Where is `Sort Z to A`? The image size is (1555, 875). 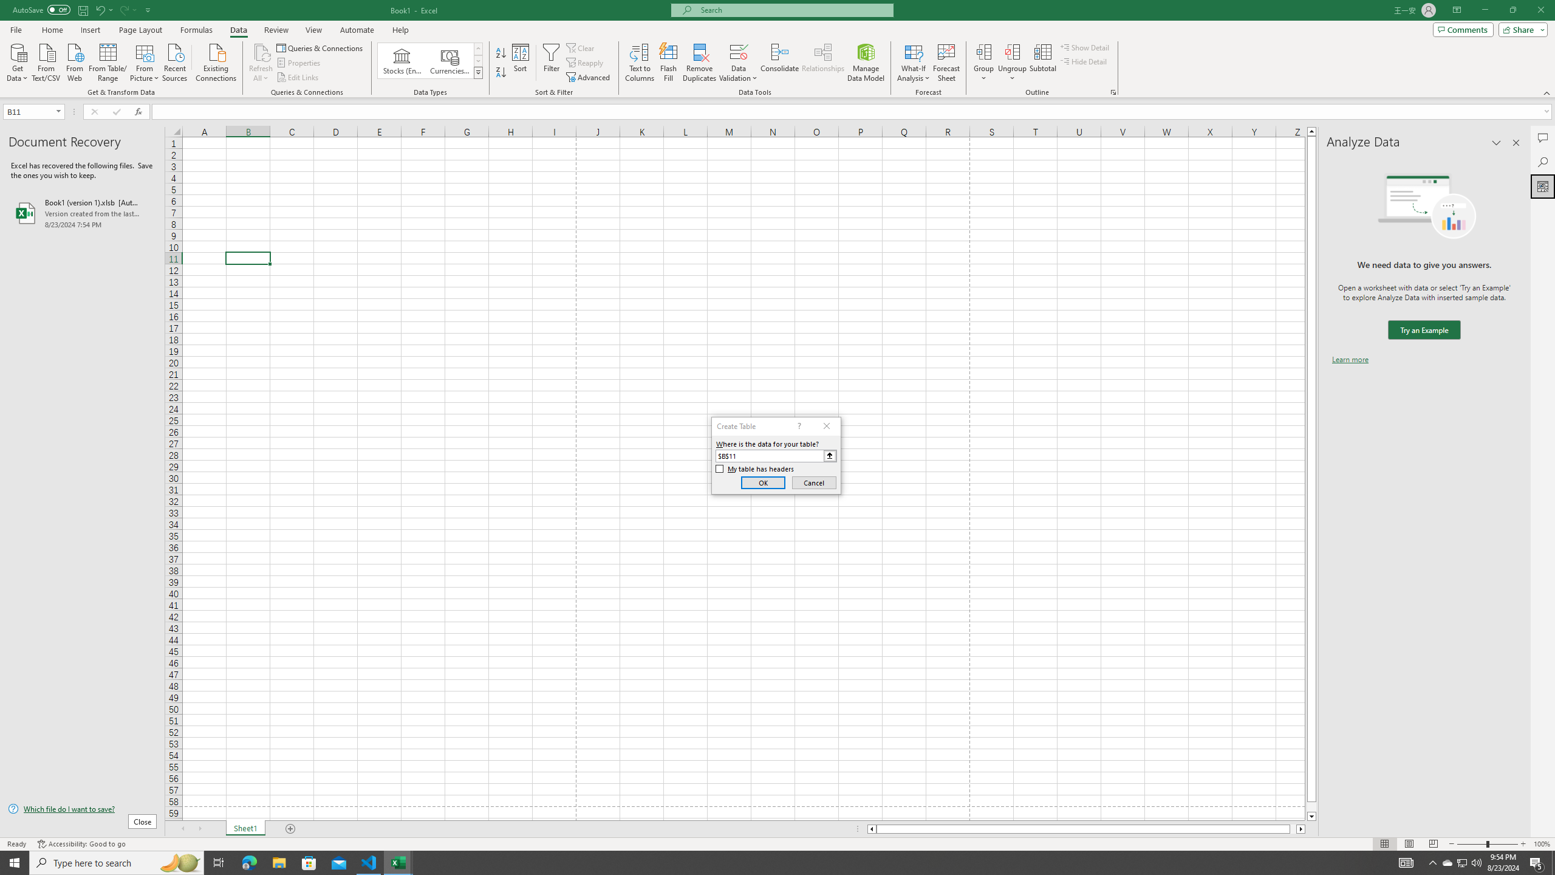 Sort Z to A is located at coordinates (502, 73).